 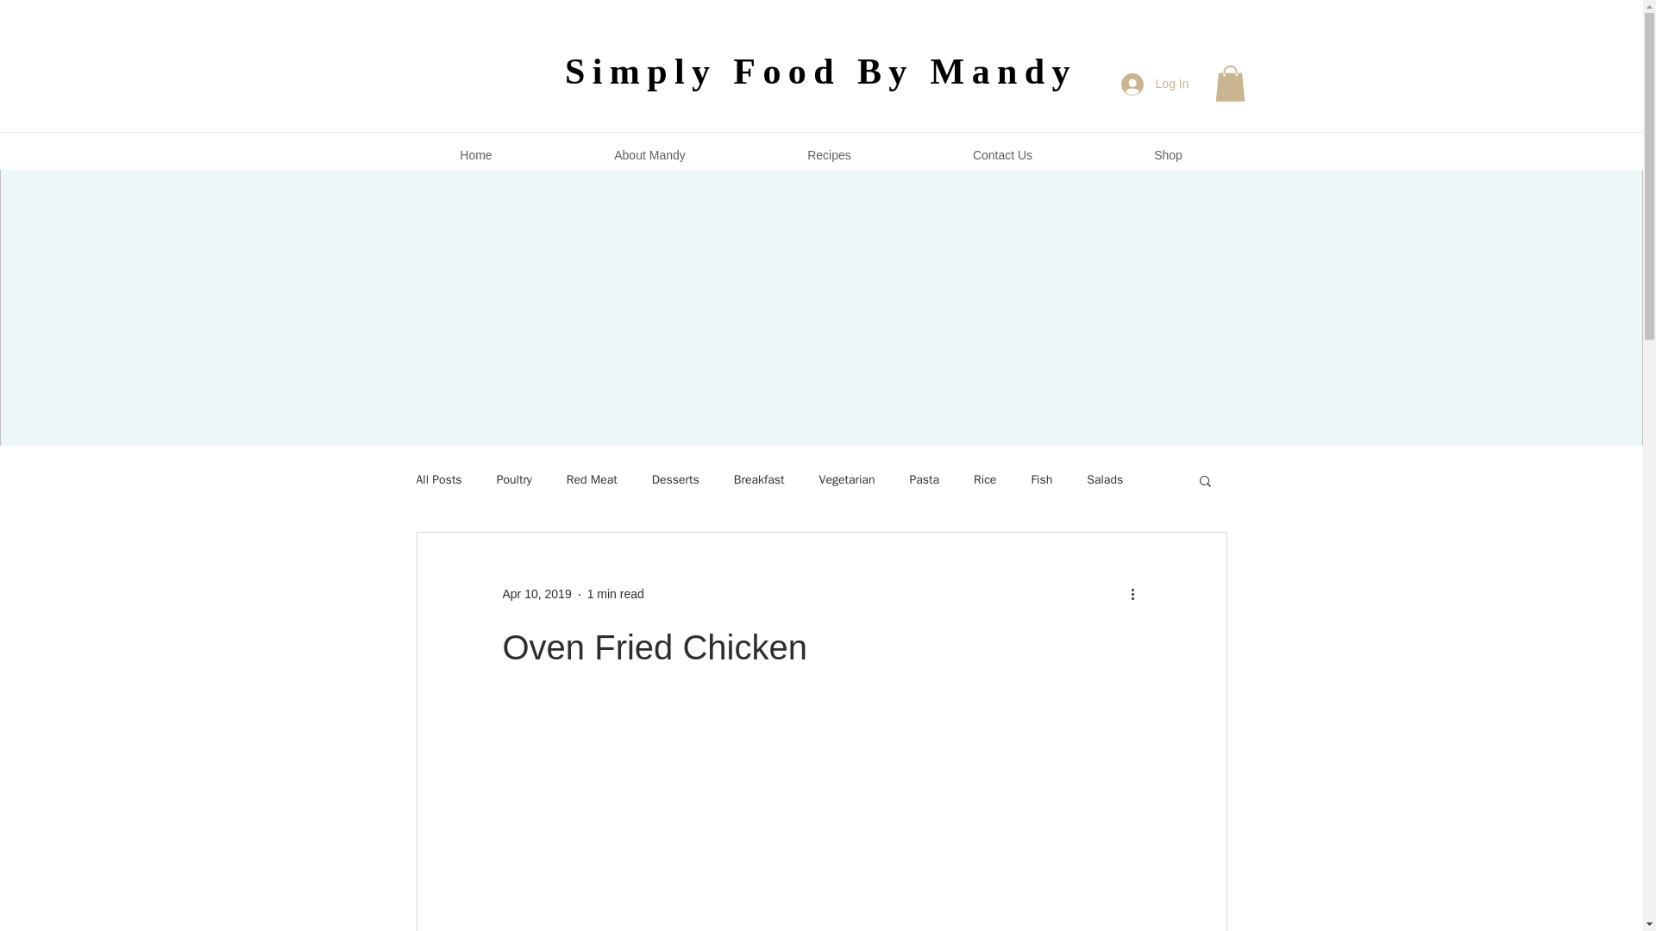 I want to click on Contact Us, so click(x=1002, y=155).